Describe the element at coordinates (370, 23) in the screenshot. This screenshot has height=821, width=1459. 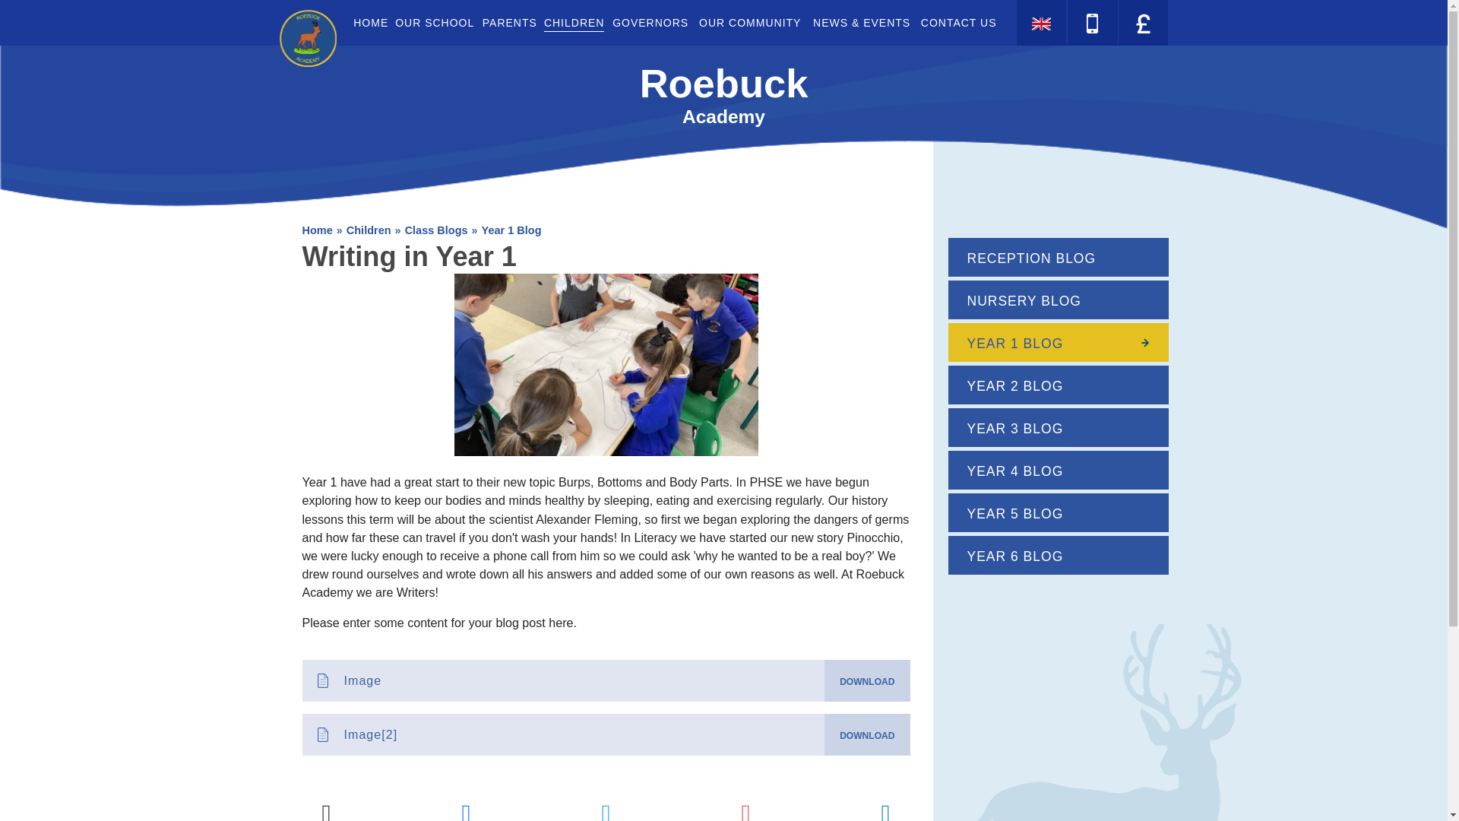
I see `HOME` at that location.